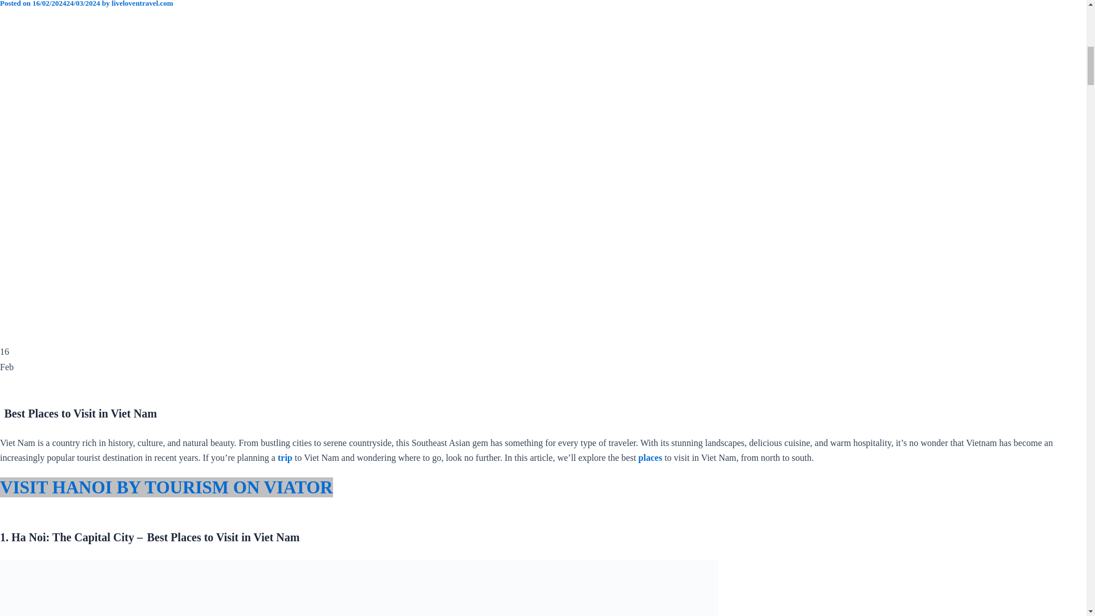 The height and width of the screenshot is (616, 1095). I want to click on Best Places to Visit in Viet Nam, so click(359, 587).